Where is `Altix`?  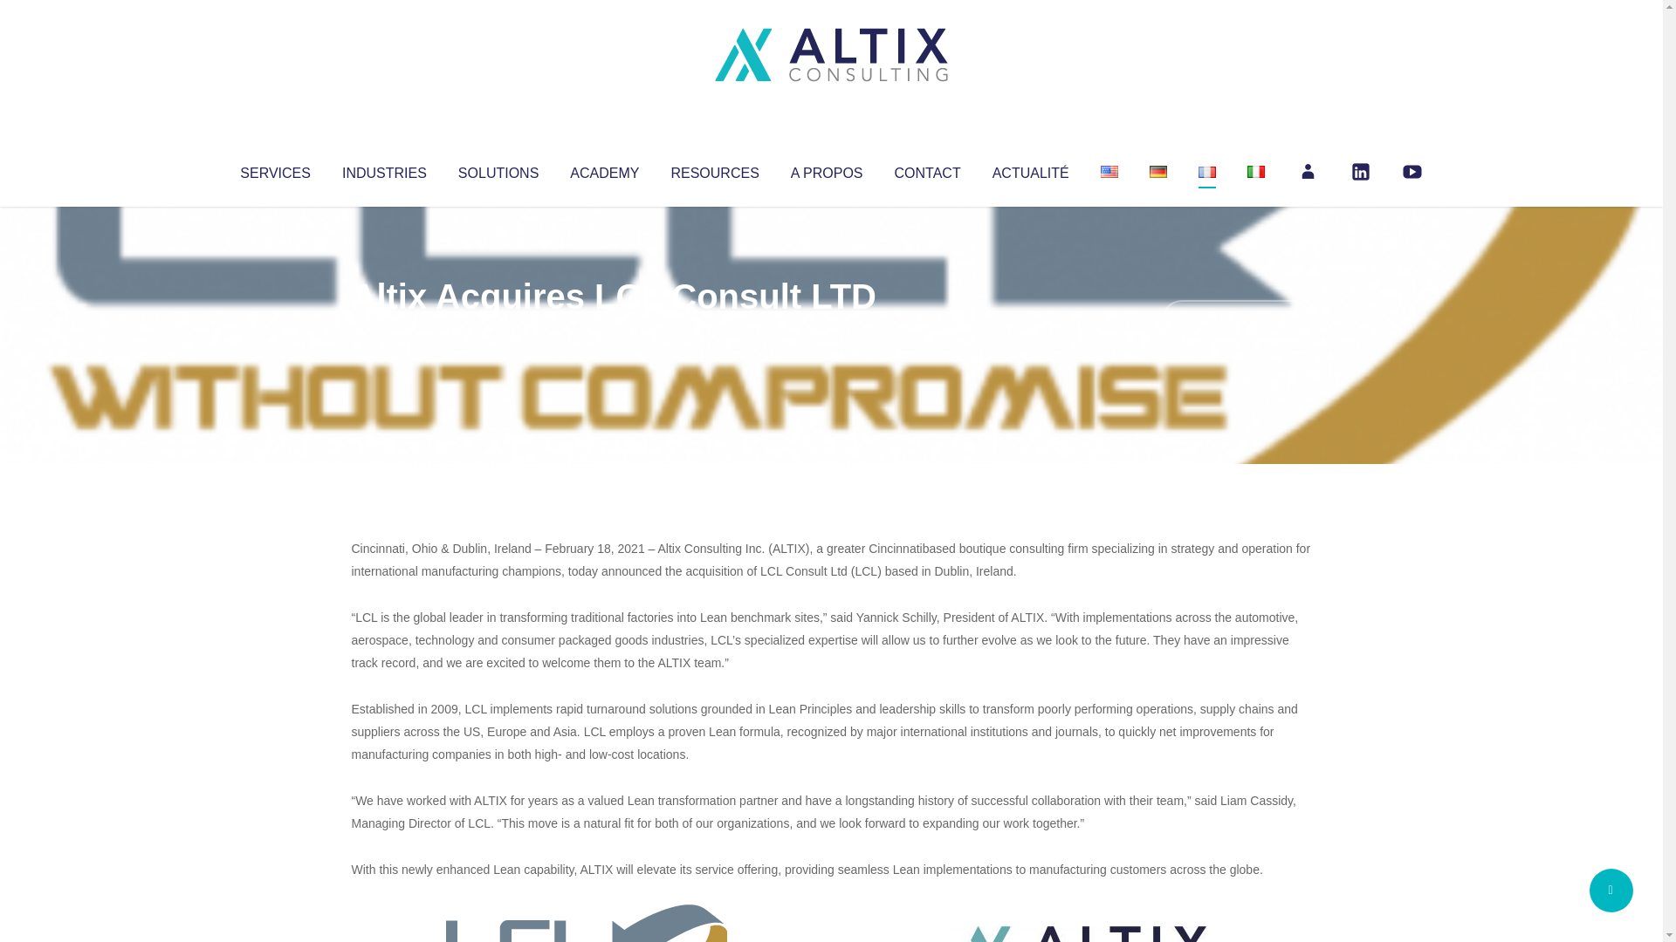 Altix is located at coordinates (384, 331).